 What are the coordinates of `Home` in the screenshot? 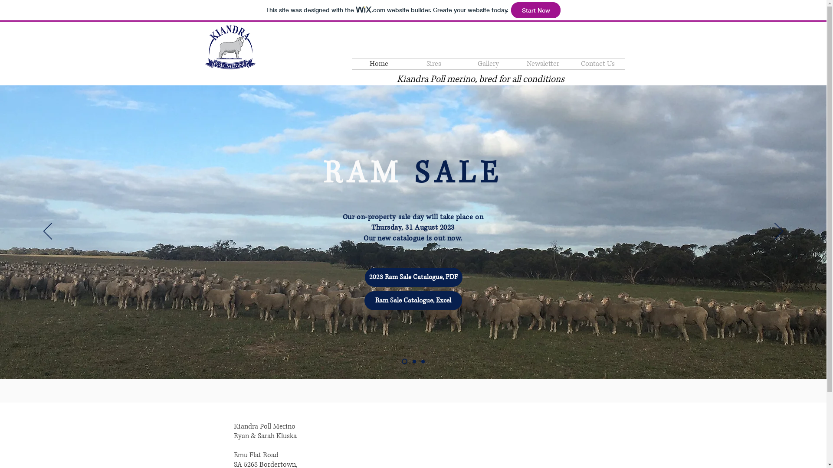 It's located at (379, 64).